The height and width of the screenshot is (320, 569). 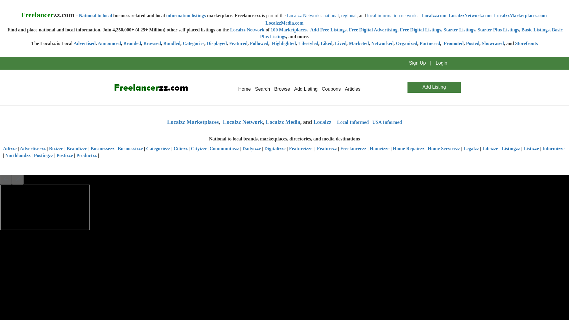 What do you see at coordinates (411, 33) in the screenshot?
I see `Basic Plus Listings` at bounding box center [411, 33].